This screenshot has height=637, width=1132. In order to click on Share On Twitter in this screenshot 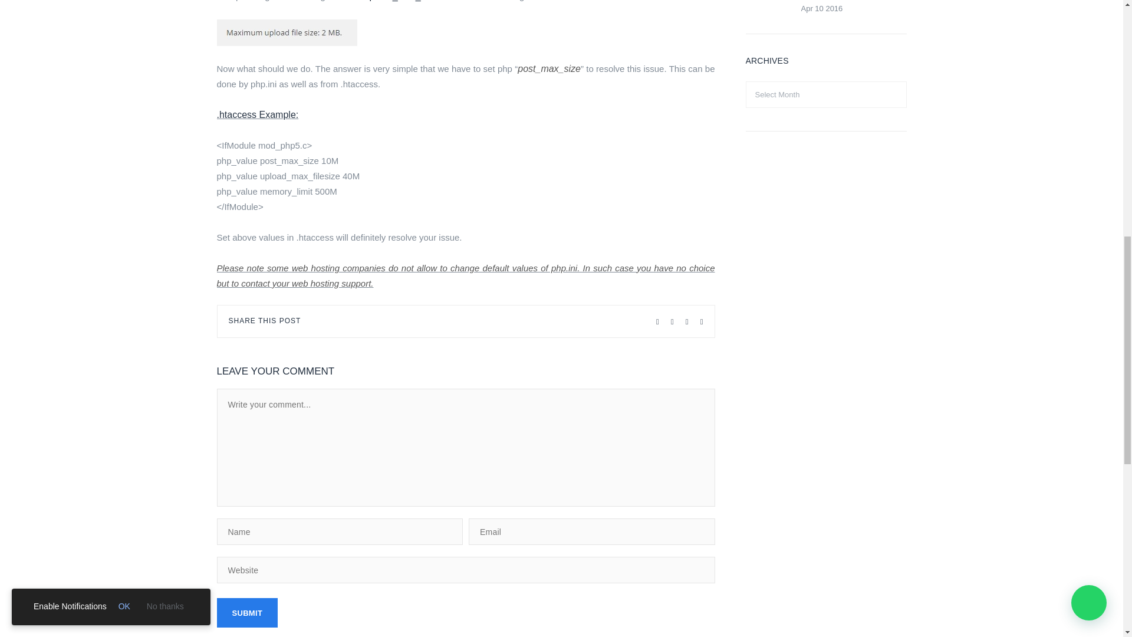, I will do `click(657, 321)`.